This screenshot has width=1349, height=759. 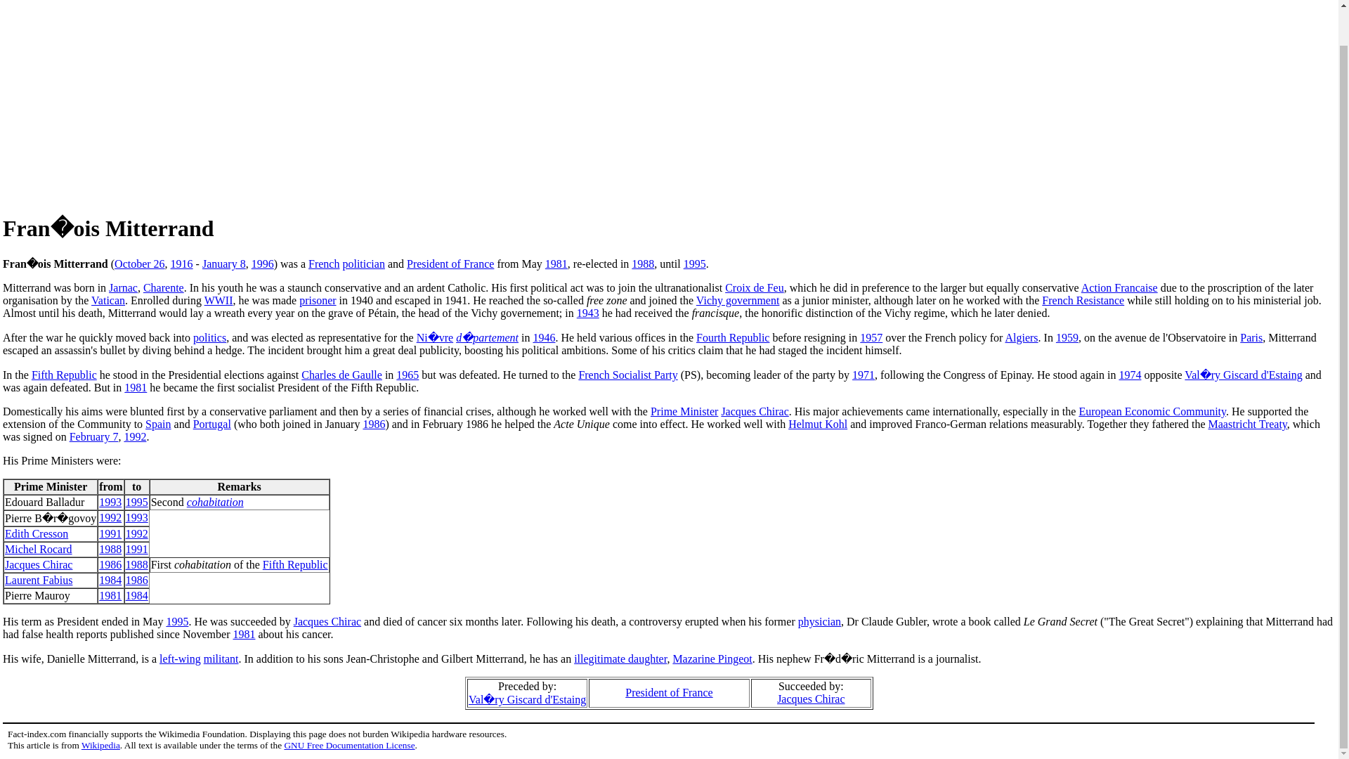 What do you see at coordinates (324, 264) in the screenshot?
I see `French` at bounding box center [324, 264].